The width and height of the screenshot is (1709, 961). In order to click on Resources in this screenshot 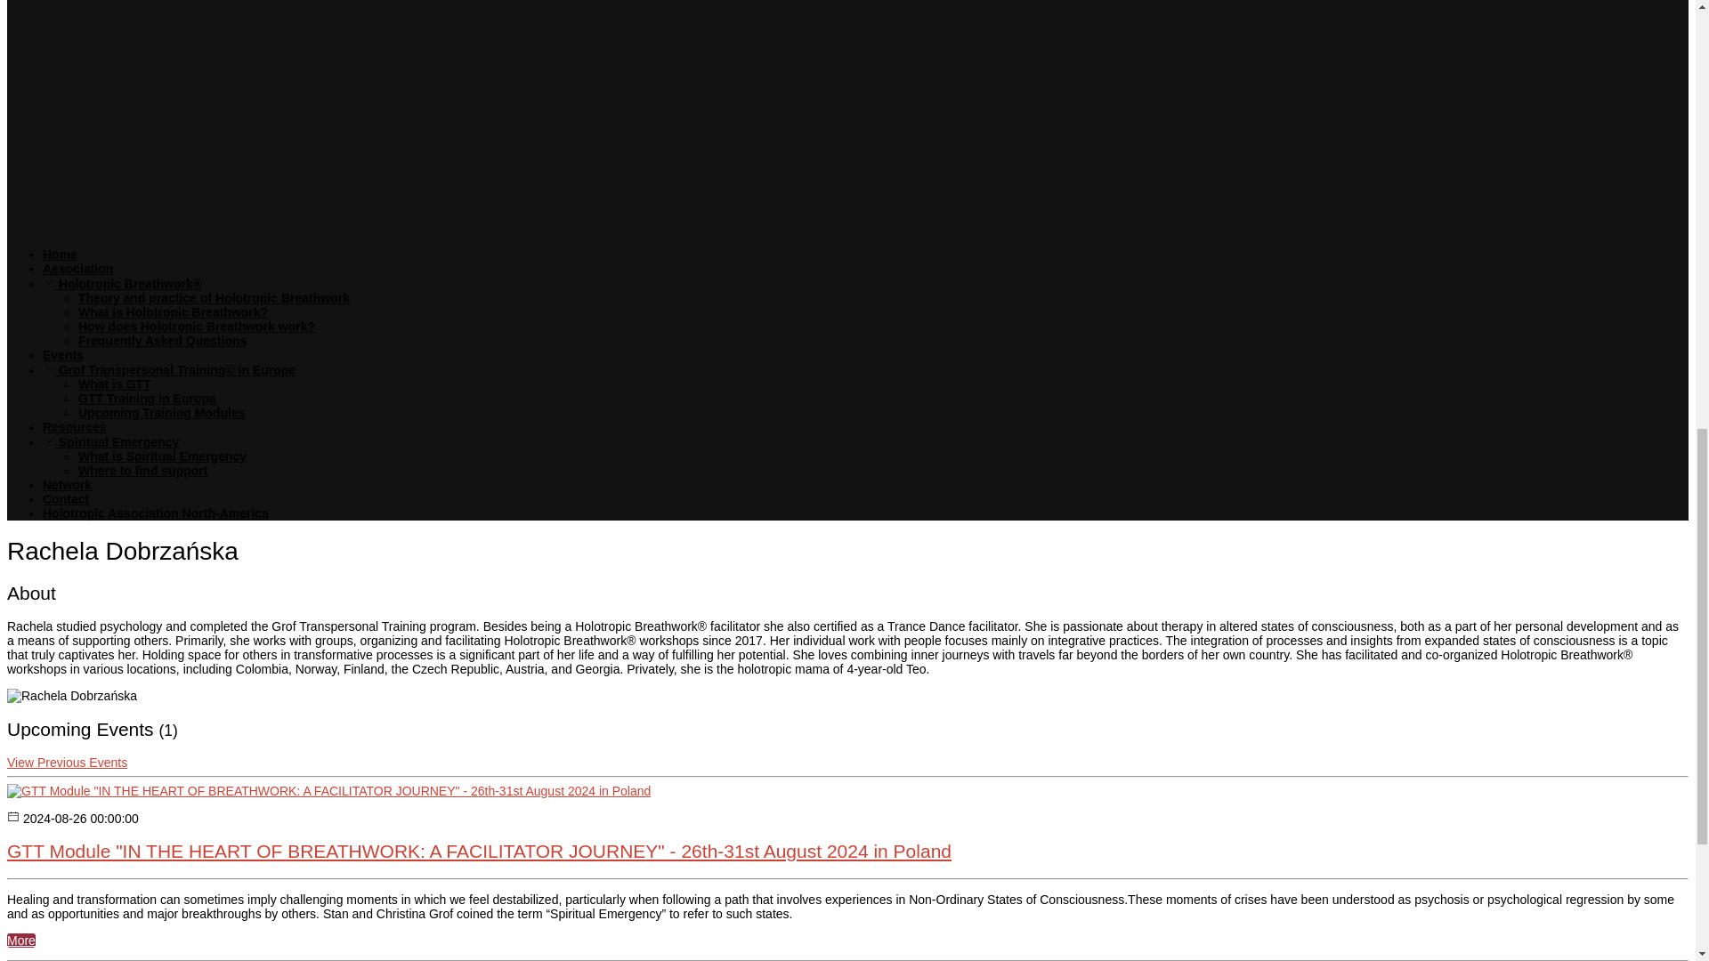, I will do `click(75, 427)`.